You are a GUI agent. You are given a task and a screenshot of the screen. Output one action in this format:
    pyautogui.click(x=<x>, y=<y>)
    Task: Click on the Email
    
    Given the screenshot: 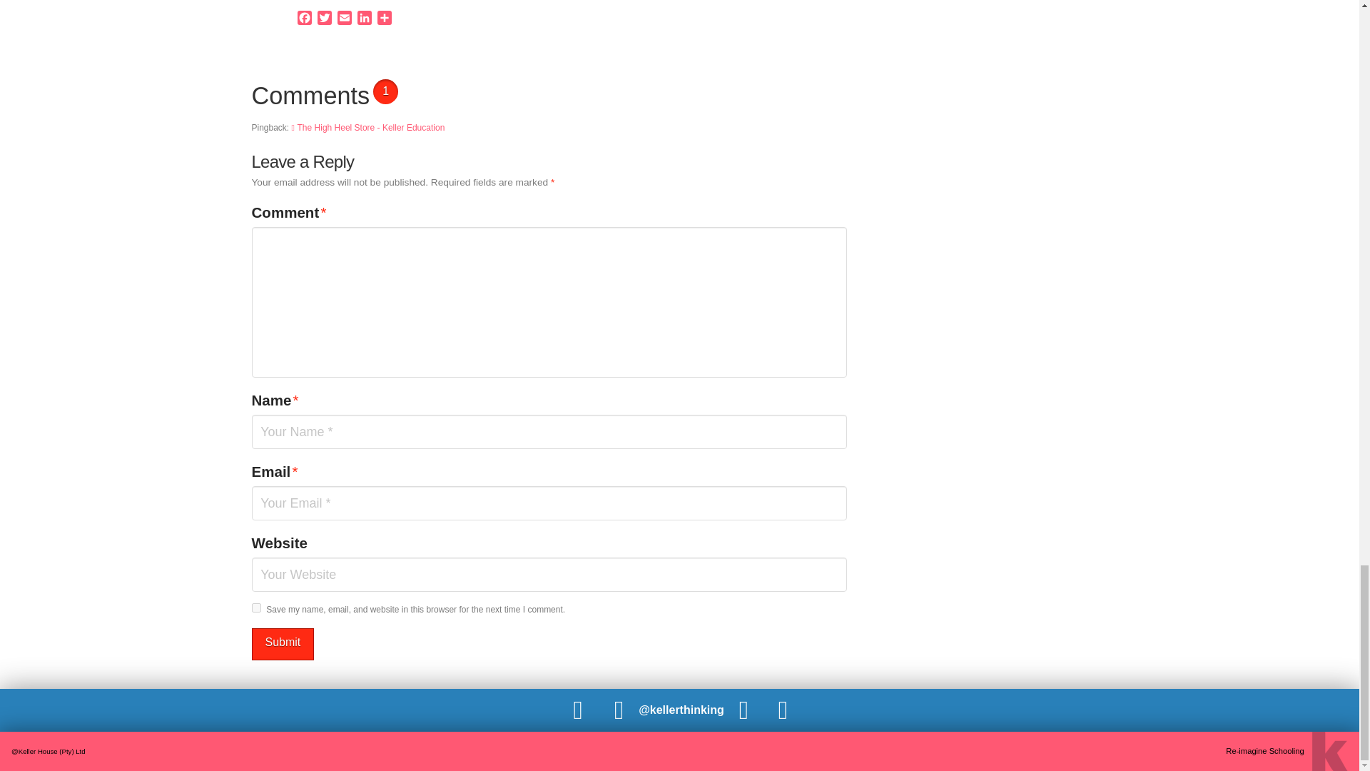 What is the action you would take?
    pyautogui.click(x=344, y=19)
    